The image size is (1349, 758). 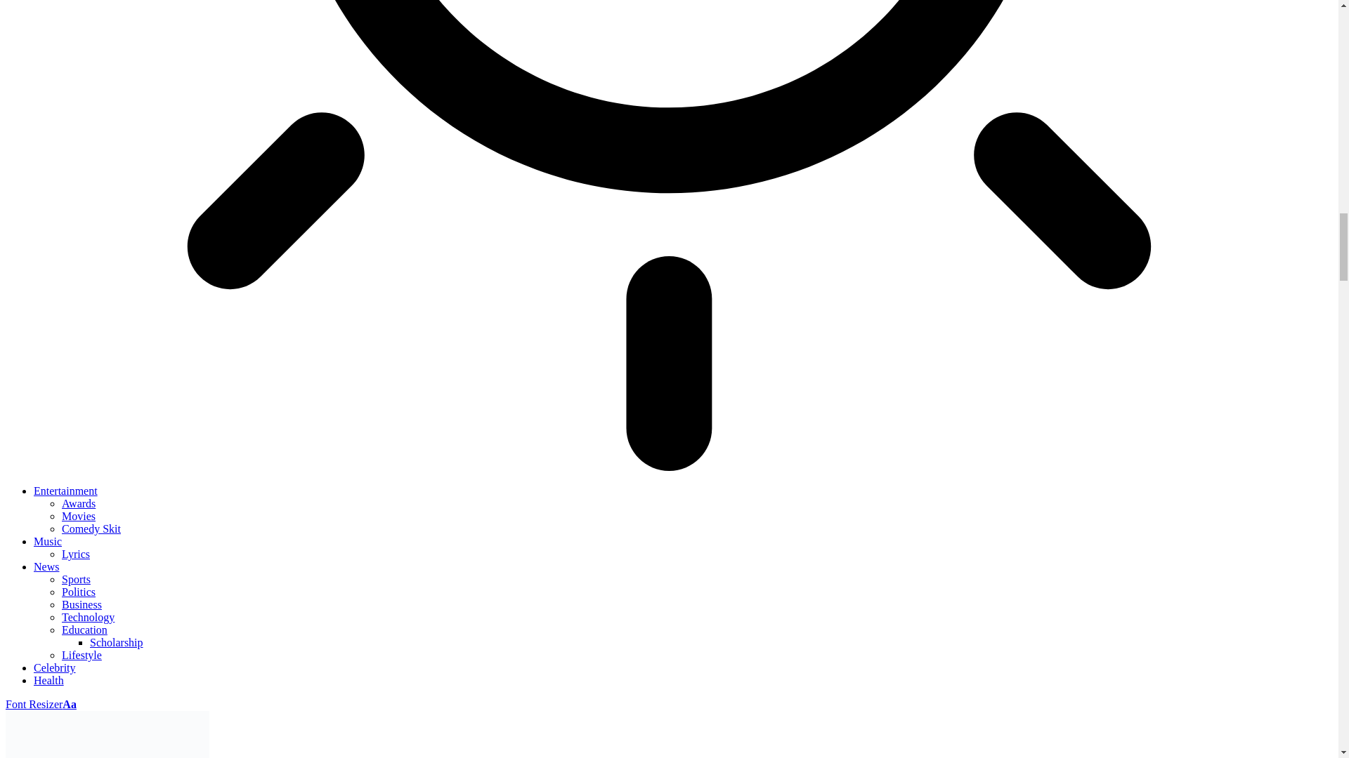 What do you see at coordinates (117, 643) in the screenshot?
I see `Scholarship` at bounding box center [117, 643].